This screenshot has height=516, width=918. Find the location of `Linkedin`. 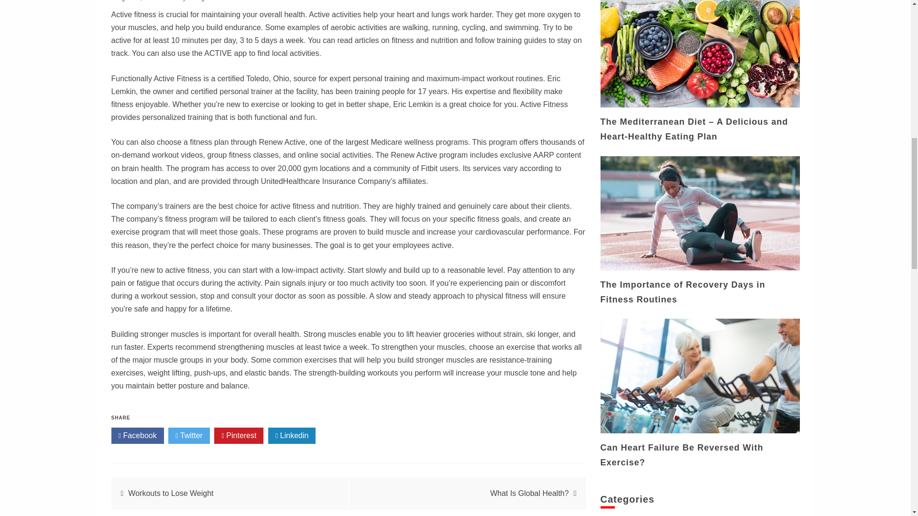

Linkedin is located at coordinates (292, 436).